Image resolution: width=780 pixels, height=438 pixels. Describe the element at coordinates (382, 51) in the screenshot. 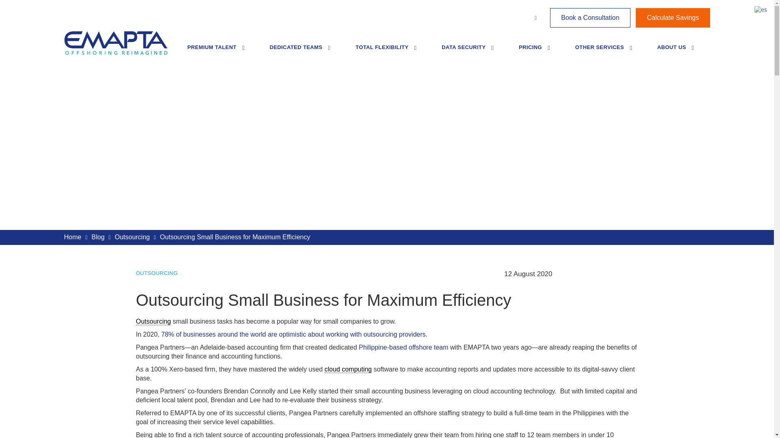

I see `Your Team. Your Way.` at that location.